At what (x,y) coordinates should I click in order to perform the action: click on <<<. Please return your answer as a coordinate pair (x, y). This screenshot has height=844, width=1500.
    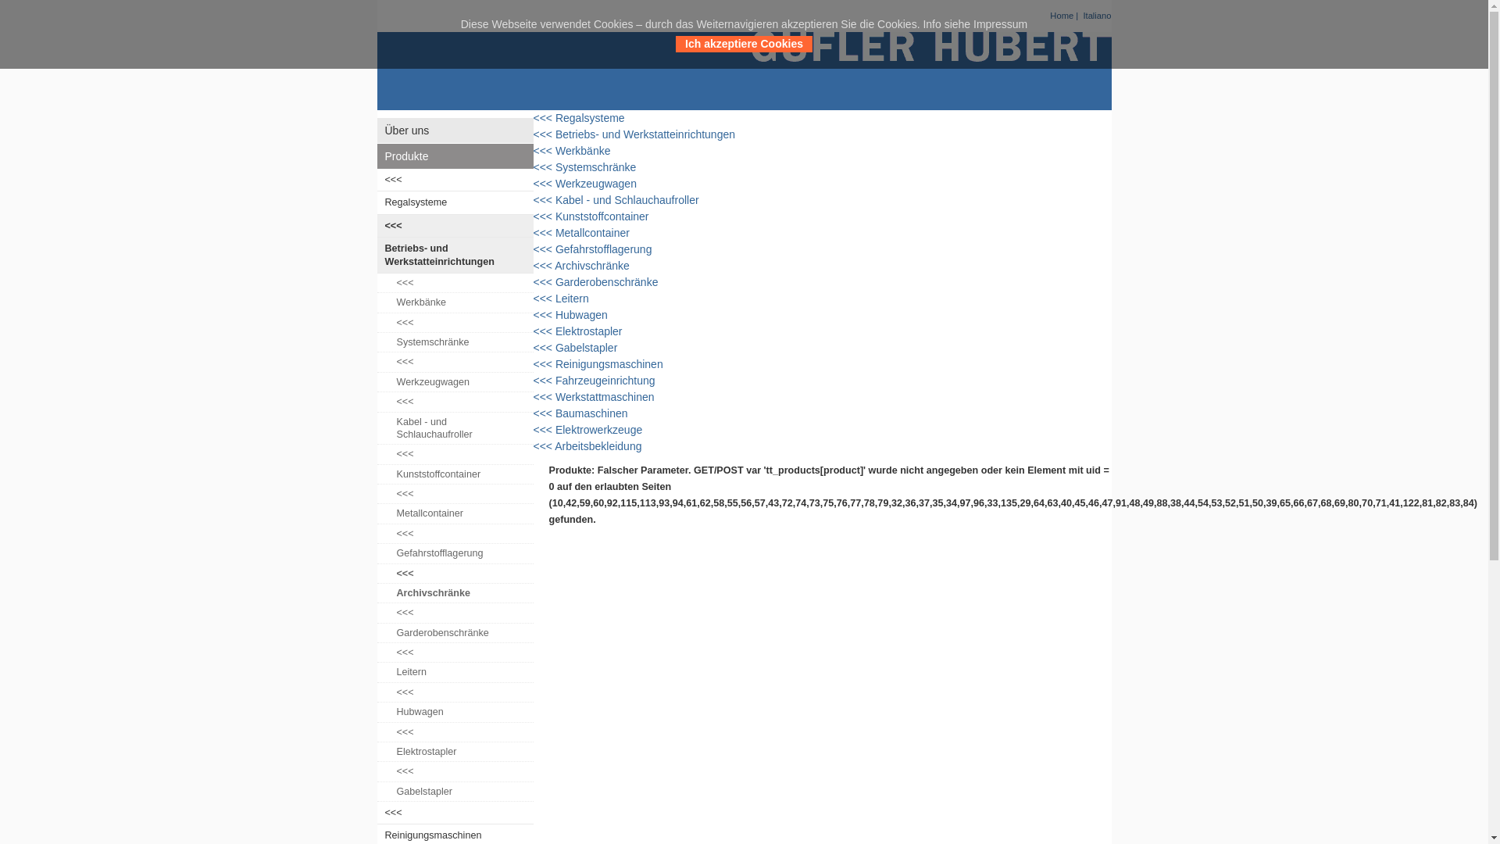
    Looking at the image, I should click on (544, 200).